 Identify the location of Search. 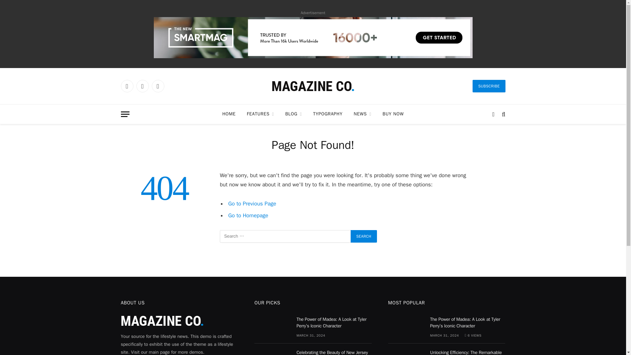
(363, 236).